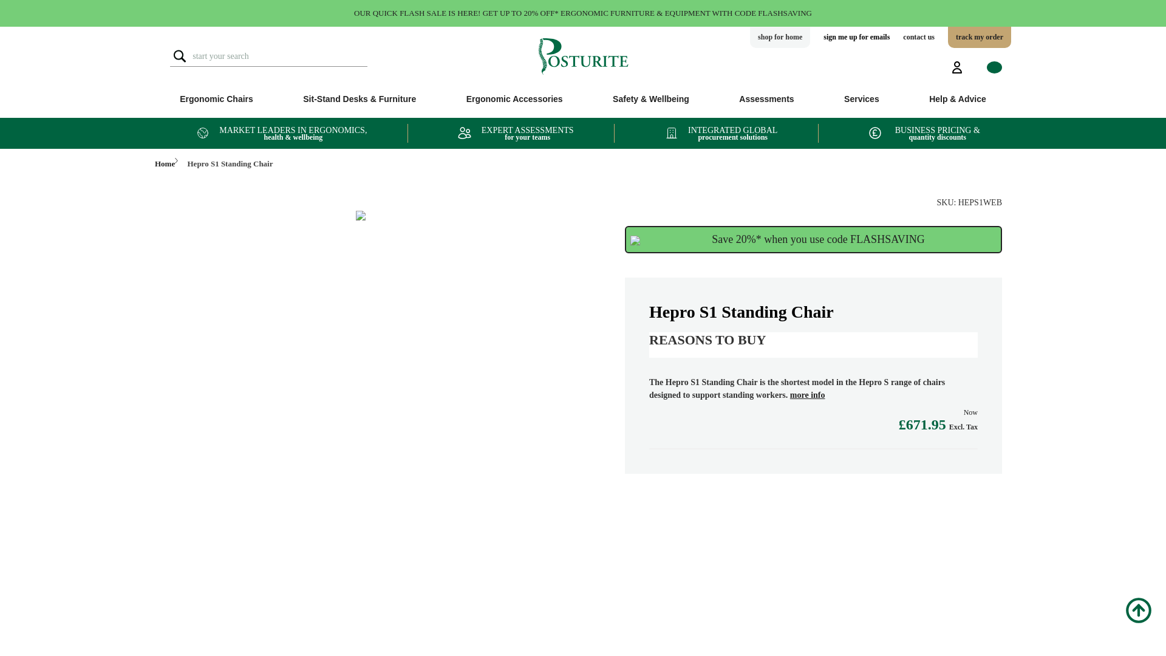 The width and height of the screenshot is (1166, 656). What do you see at coordinates (583, 56) in the screenshot?
I see `Welcome to healthier working with Posturite` at bounding box center [583, 56].